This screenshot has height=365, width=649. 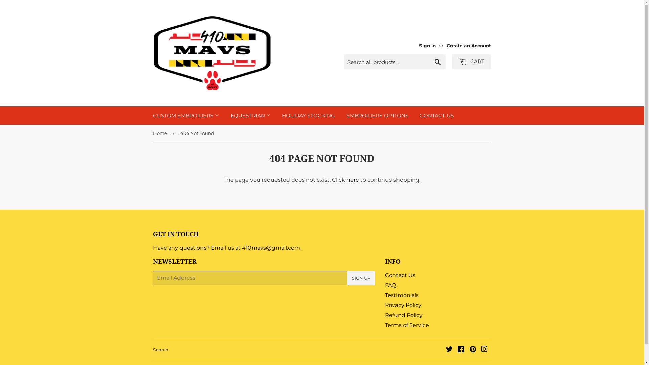 What do you see at coordinates (403, 305) in the screenshot?
I see `Privacy Policy` at bounding box center [403, 305].